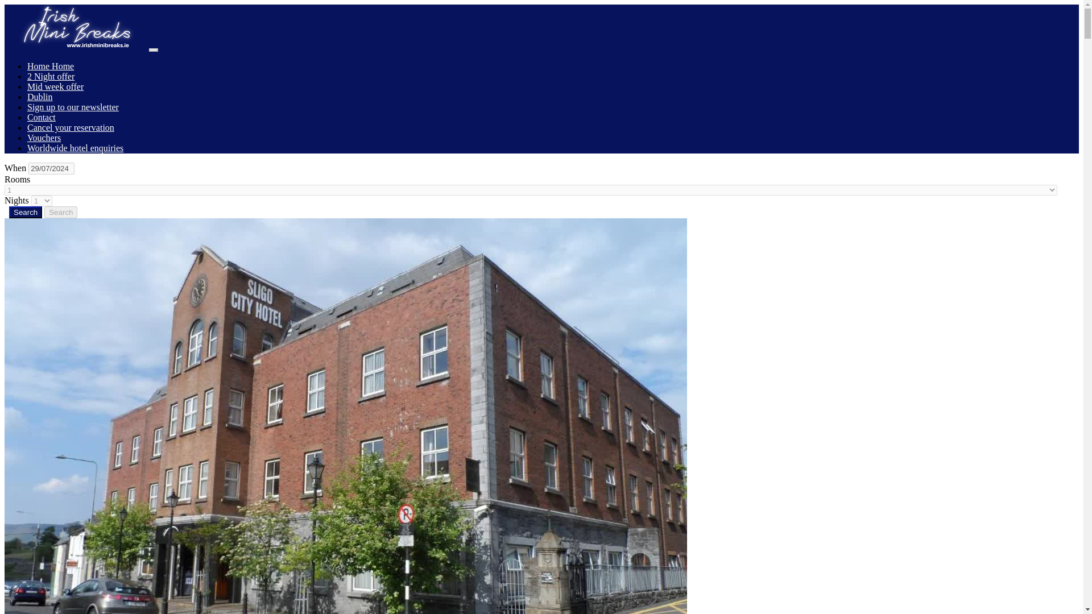 This screenshot has width=1092, height=614. Describe the element at coordinates (41, 117) in the screenshot. I see `Contact` at that location.